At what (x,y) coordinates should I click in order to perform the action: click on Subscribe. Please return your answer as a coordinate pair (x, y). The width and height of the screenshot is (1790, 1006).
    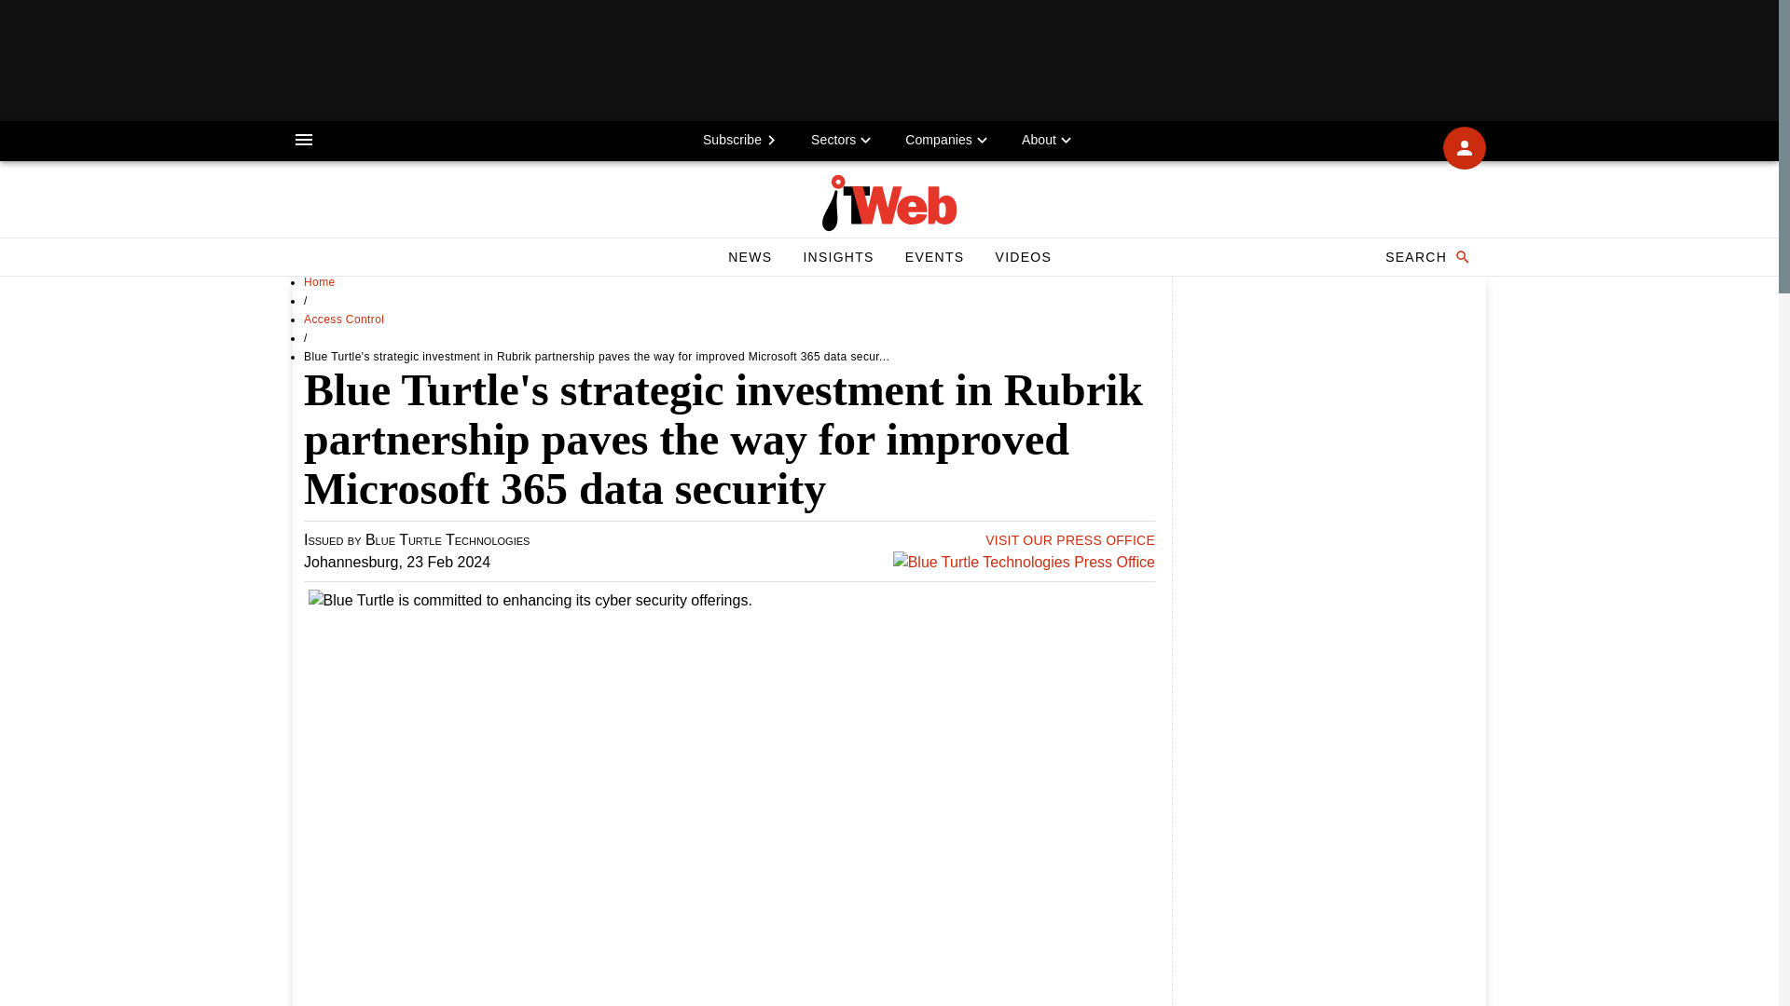
    Looking at the image, I should click on (742, 139).